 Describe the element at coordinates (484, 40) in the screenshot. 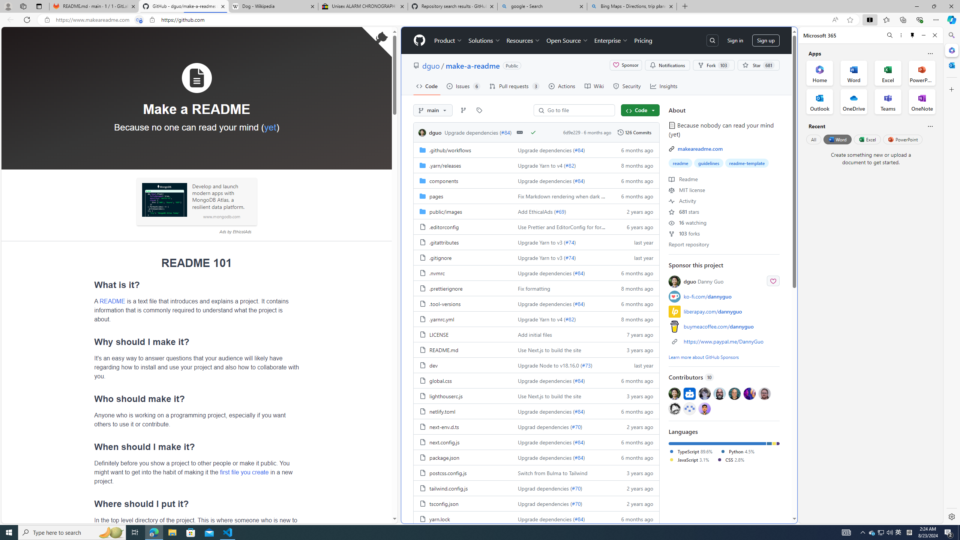

I see `Solutions` at that location.